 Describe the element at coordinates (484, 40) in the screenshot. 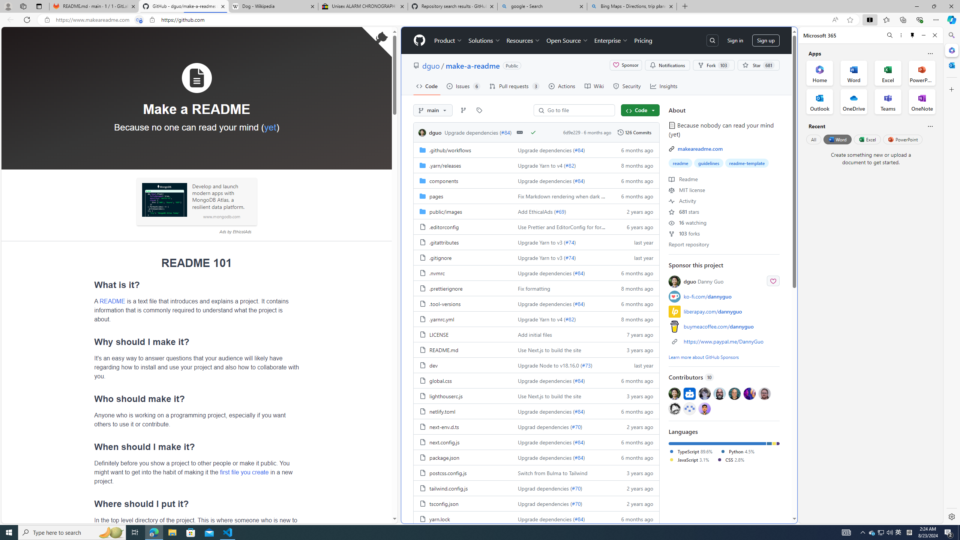

I see `Solutions` at that location.